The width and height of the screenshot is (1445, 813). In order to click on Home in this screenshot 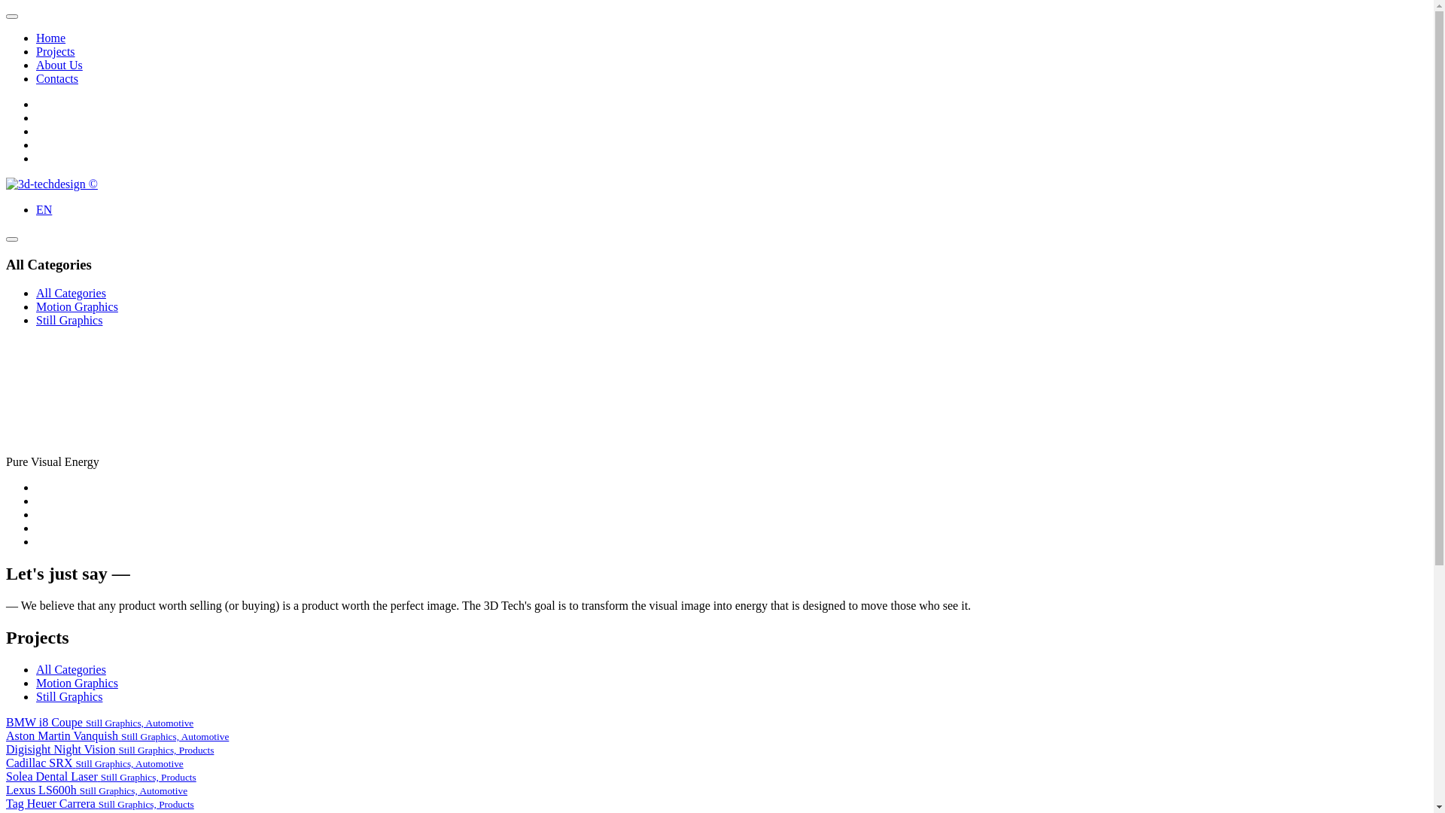, I will do `click(51, 38)`.